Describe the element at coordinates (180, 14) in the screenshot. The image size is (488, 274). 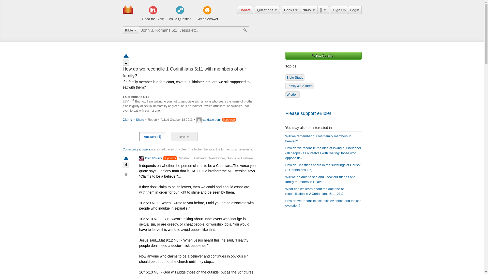
I see `Ask a Question` at that location.